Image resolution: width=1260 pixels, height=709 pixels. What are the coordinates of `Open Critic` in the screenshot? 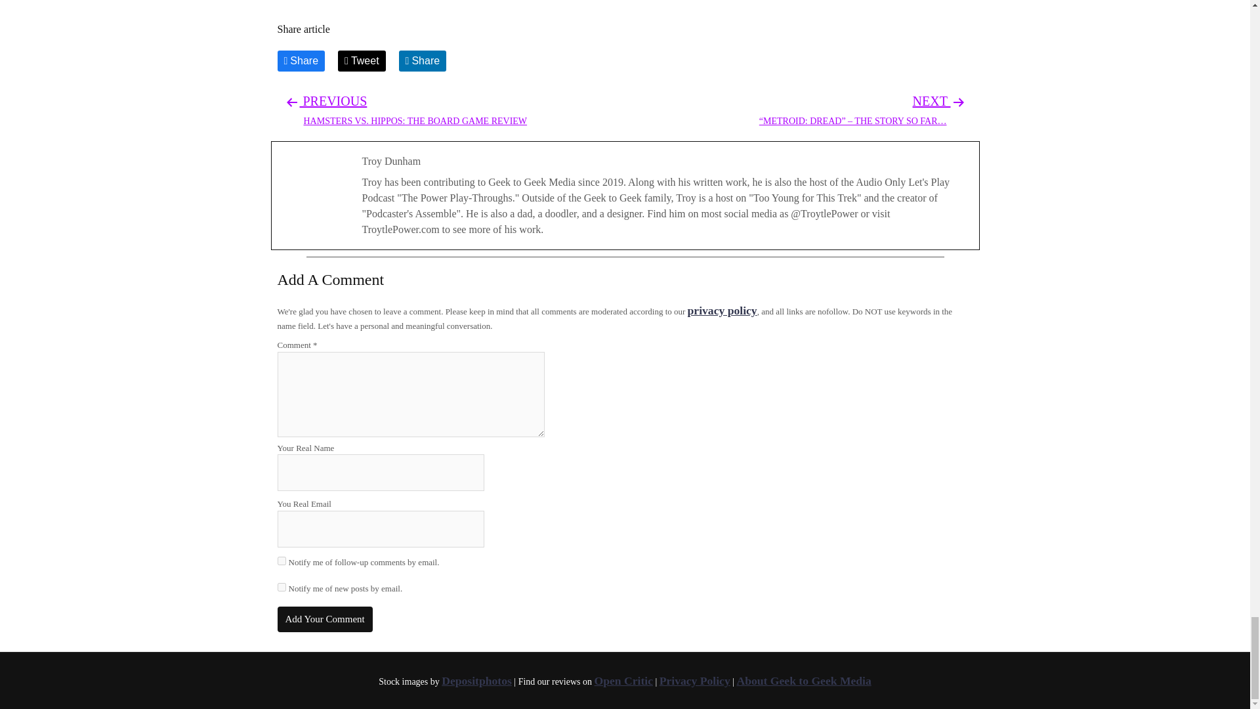 It's located at (415, 110).